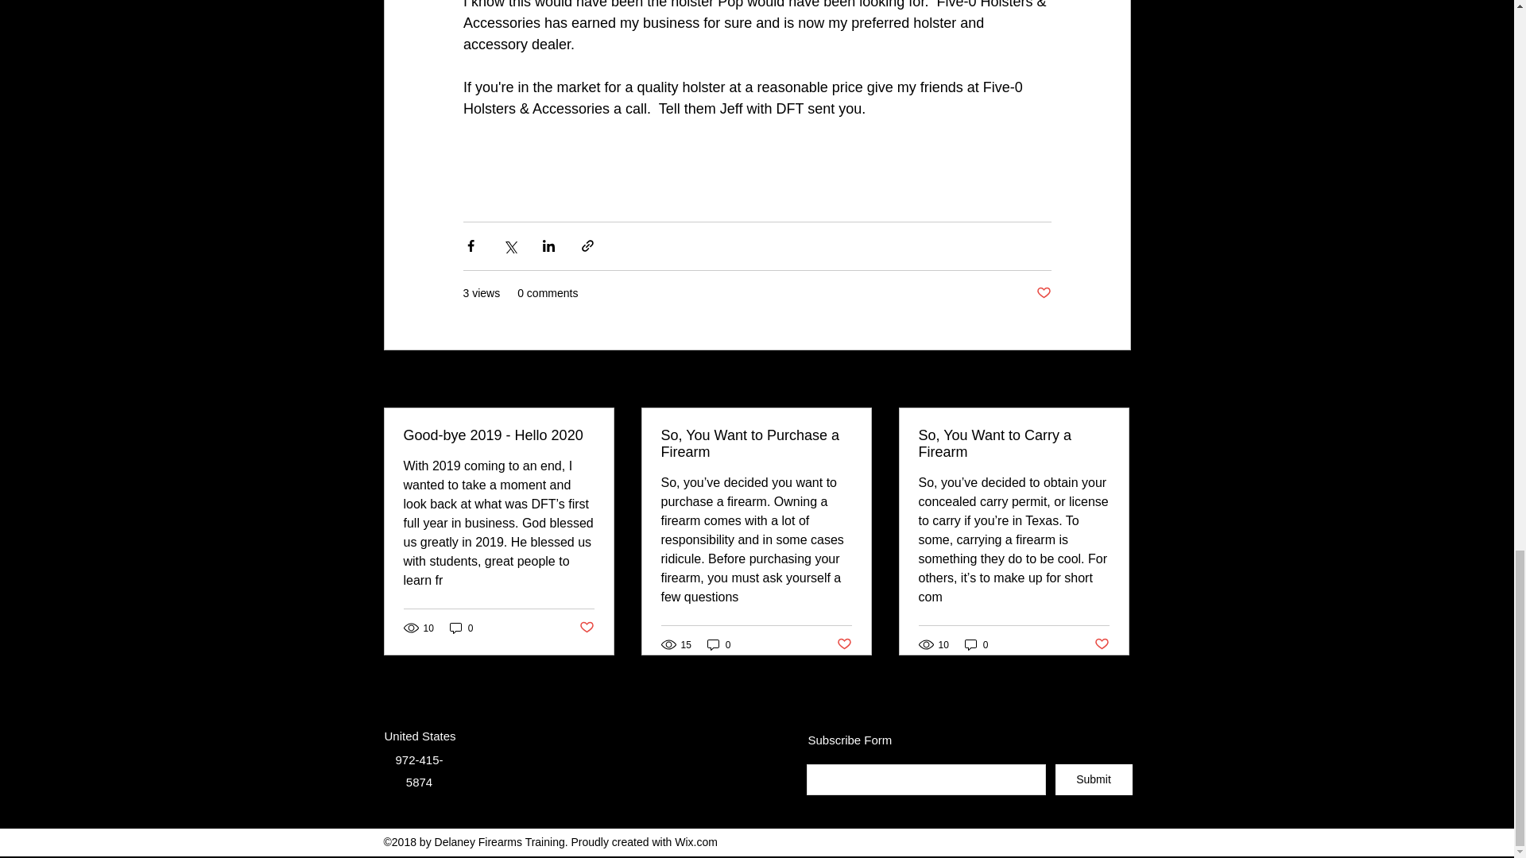 This screenshot has height=858, width=1526. I want to click on 0, so click(718, 644).